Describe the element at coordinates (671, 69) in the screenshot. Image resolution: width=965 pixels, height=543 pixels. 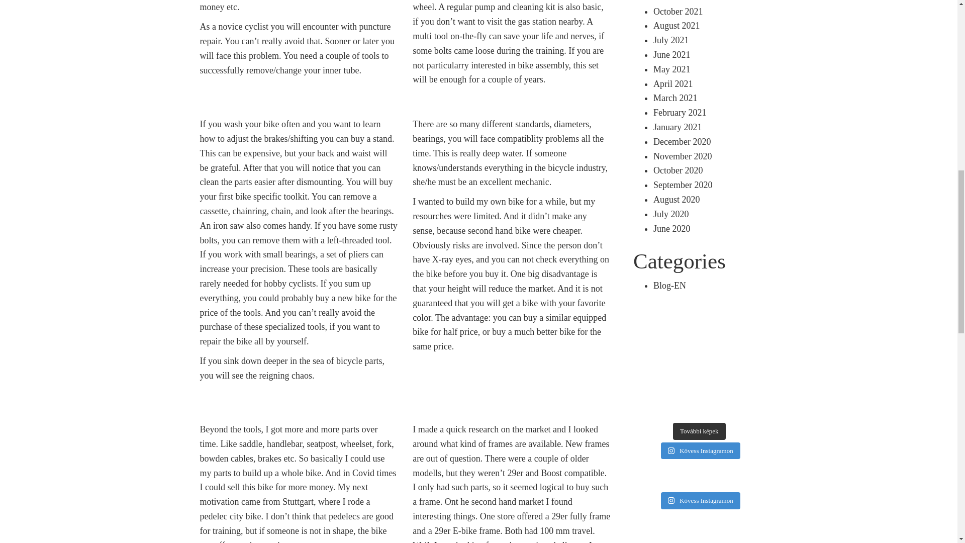
I see `May 2021` at that location.